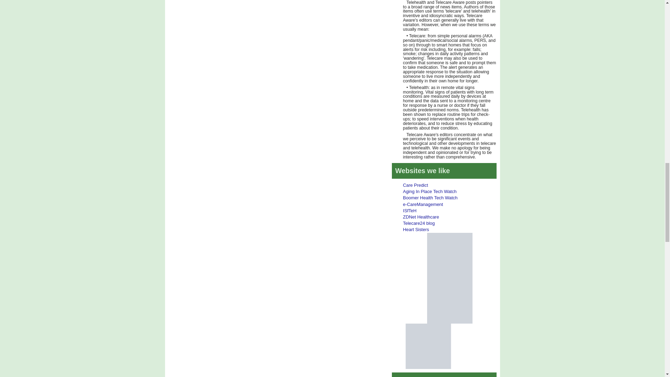  What do you see at coordinates (421, 217) in the screenshot?
I see `ZDNet Healthcare` at bounding box center [421, 217].